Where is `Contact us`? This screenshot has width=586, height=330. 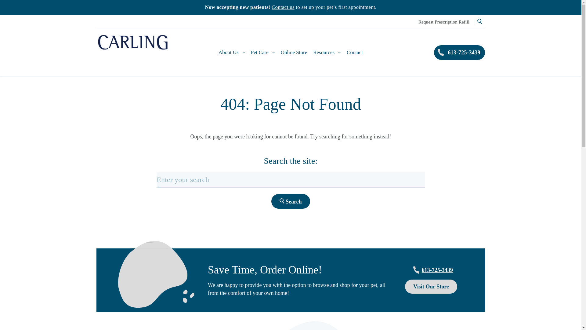 Contact us is located at coordinates (283, 7).